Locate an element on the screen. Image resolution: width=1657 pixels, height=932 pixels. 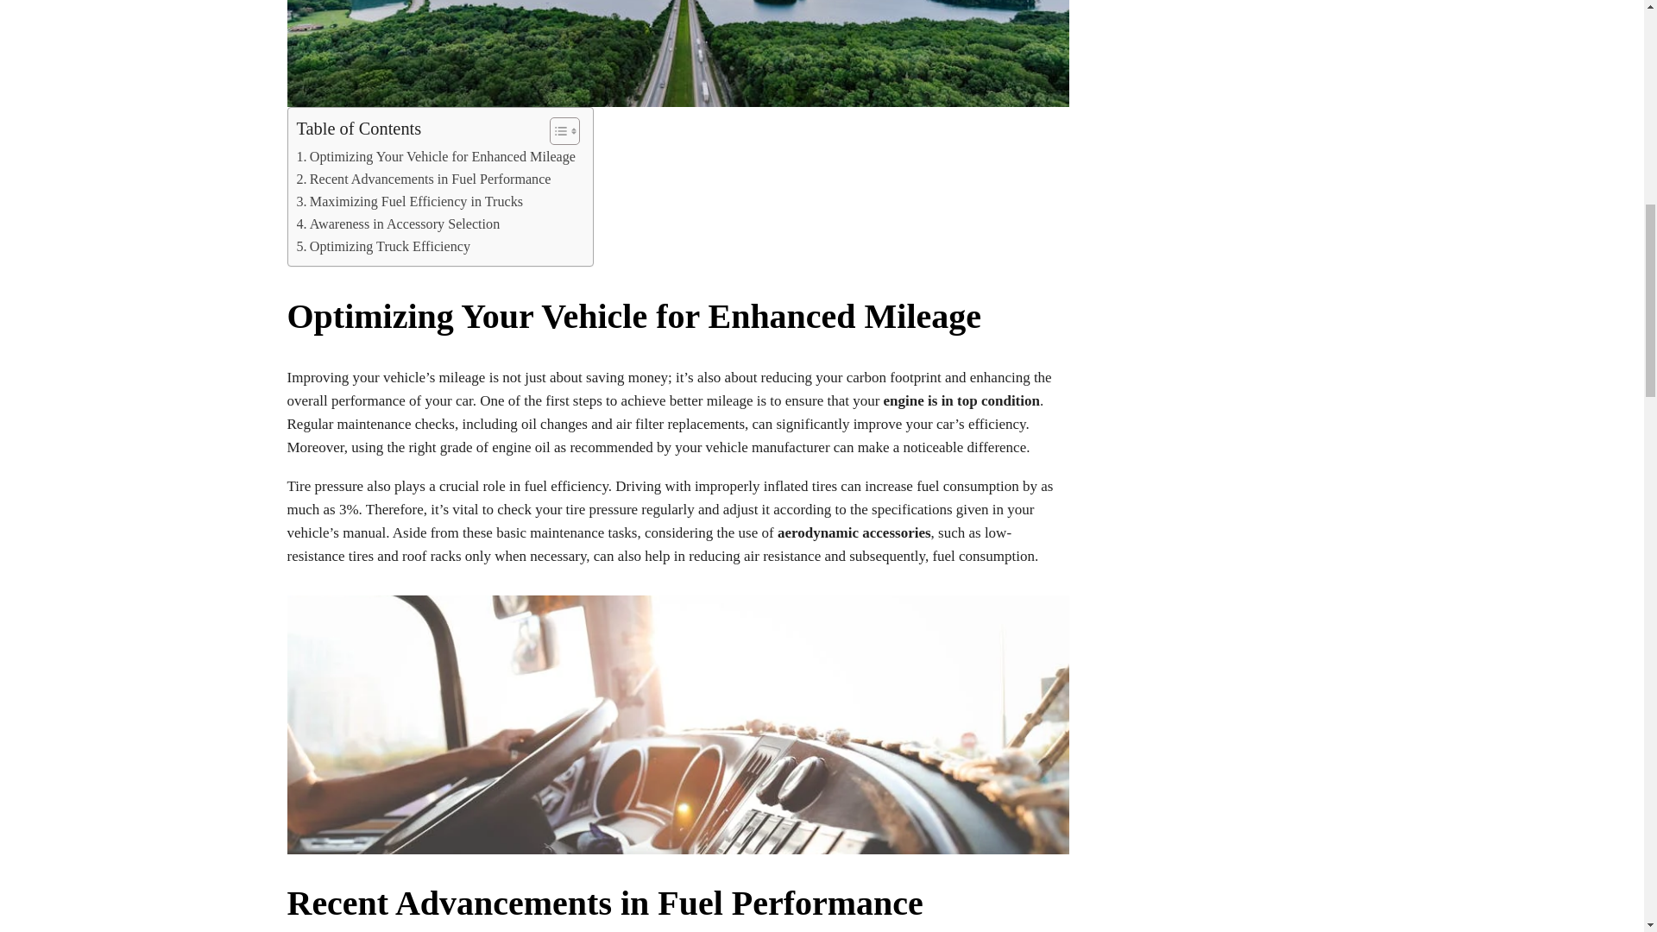
Recent Advancements in Fuel Performance is located at coordinates (424, 179).